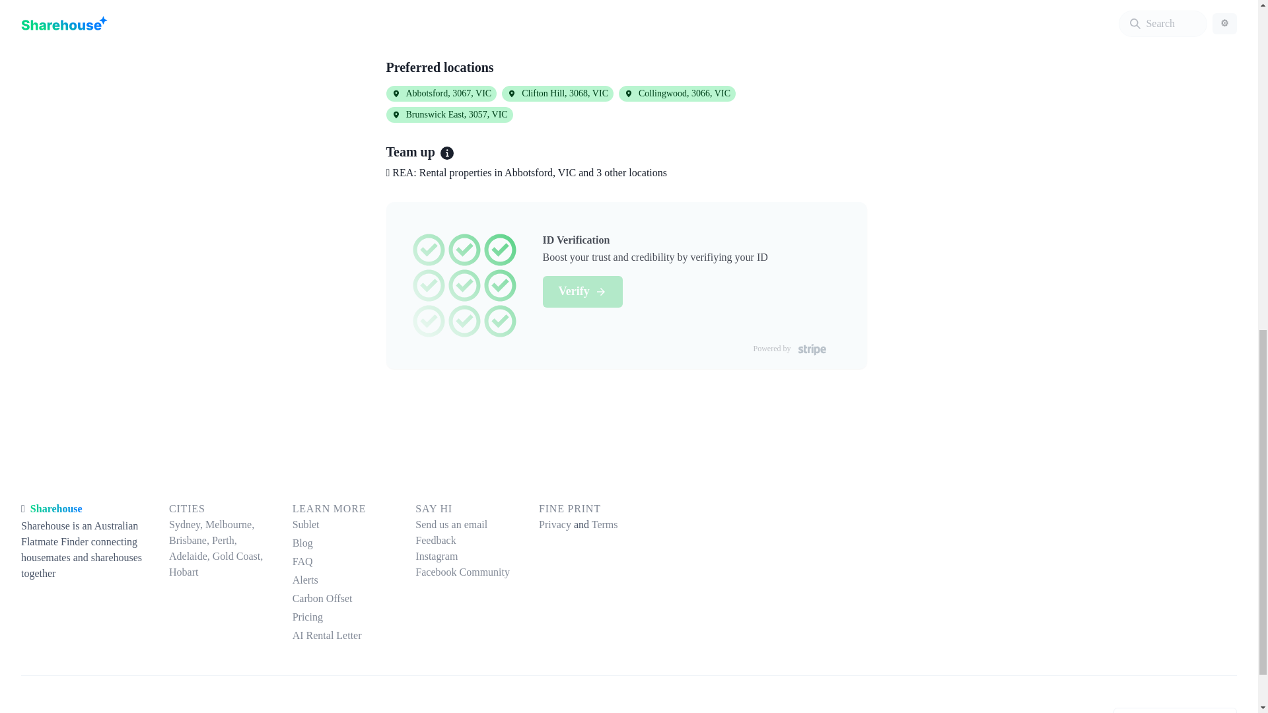 This screenshot has height=713, width=1268. I want to click on Clifton Hill, 3068, VIC, so click(557, 94).